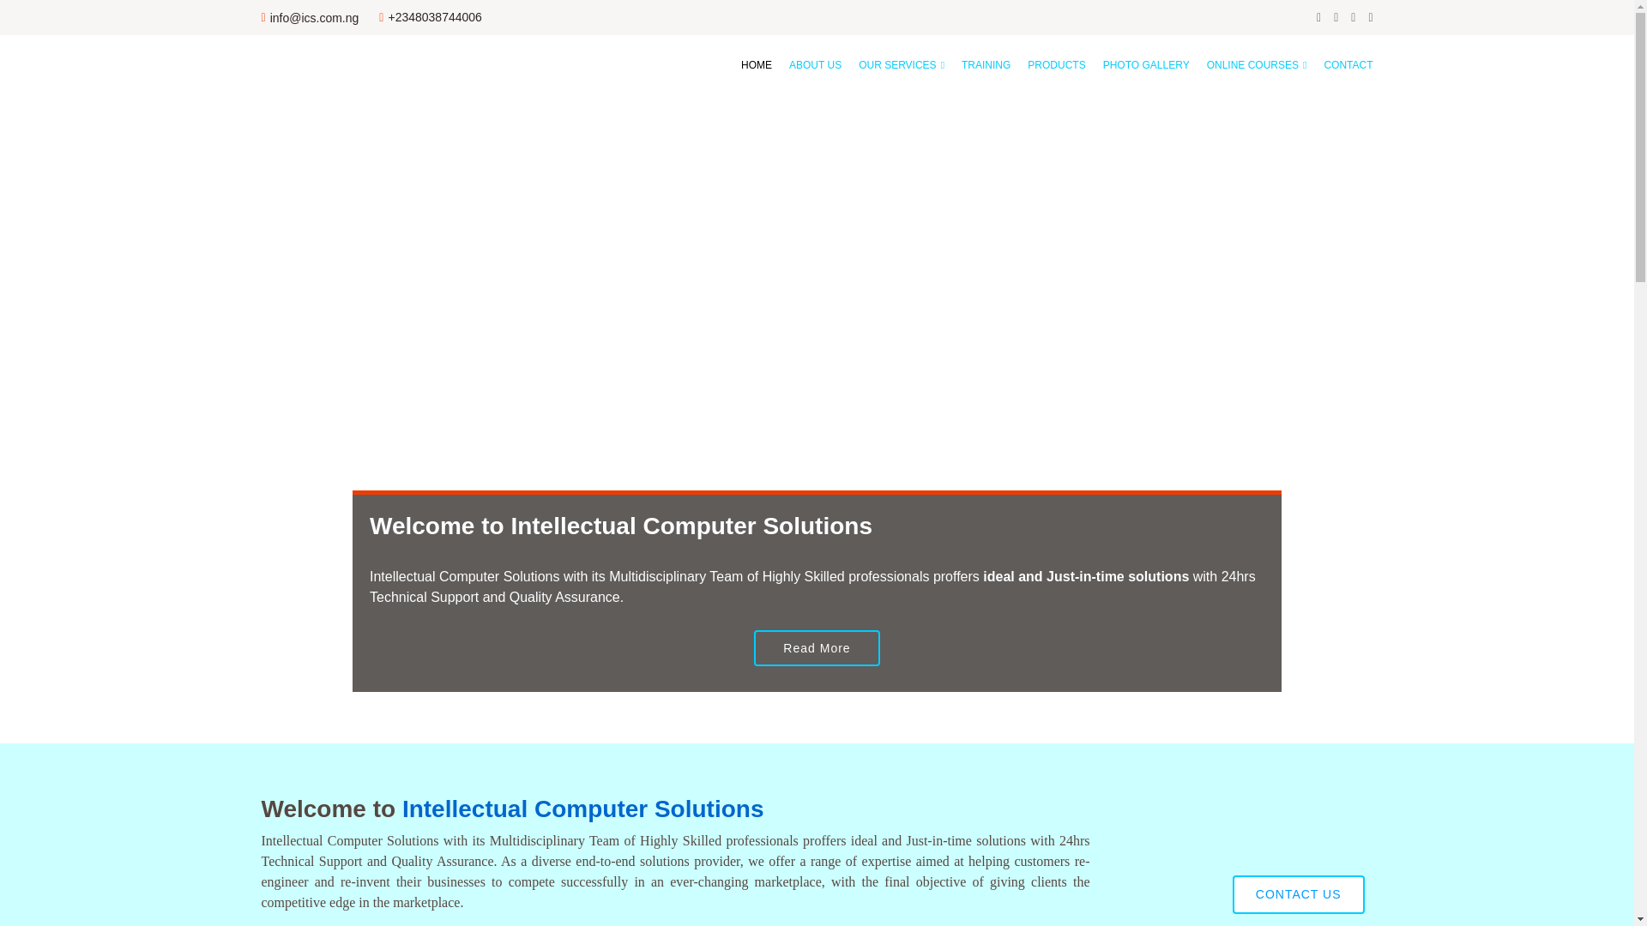  I want to click on PHOTO GALLERY, so click(1137, 65).